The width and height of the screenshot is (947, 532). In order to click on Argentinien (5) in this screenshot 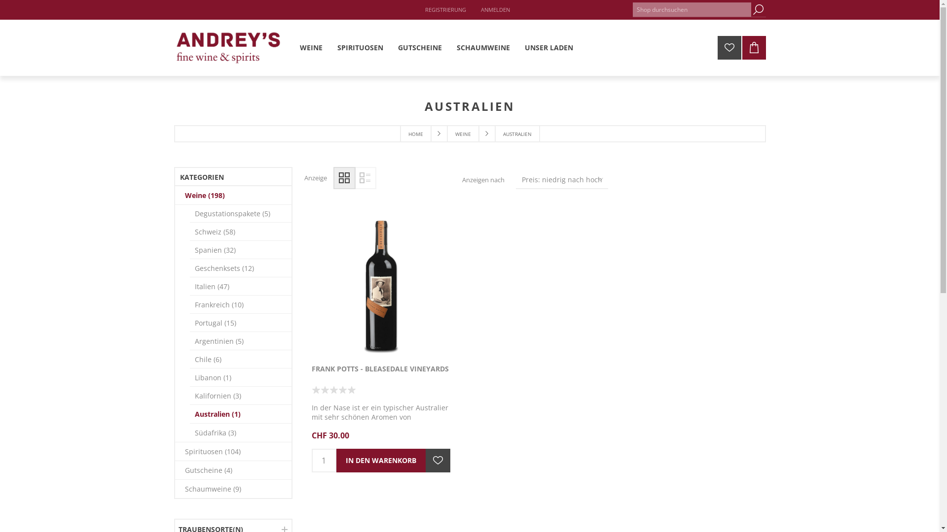, I will do `click(240, 341)`.